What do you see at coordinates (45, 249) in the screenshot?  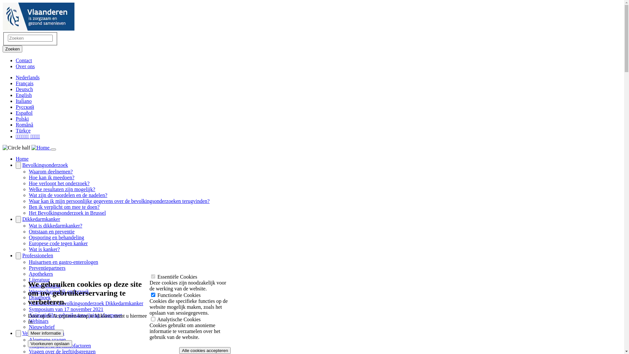 I see `Wat is kanker?` at bounding box center [45, 249].